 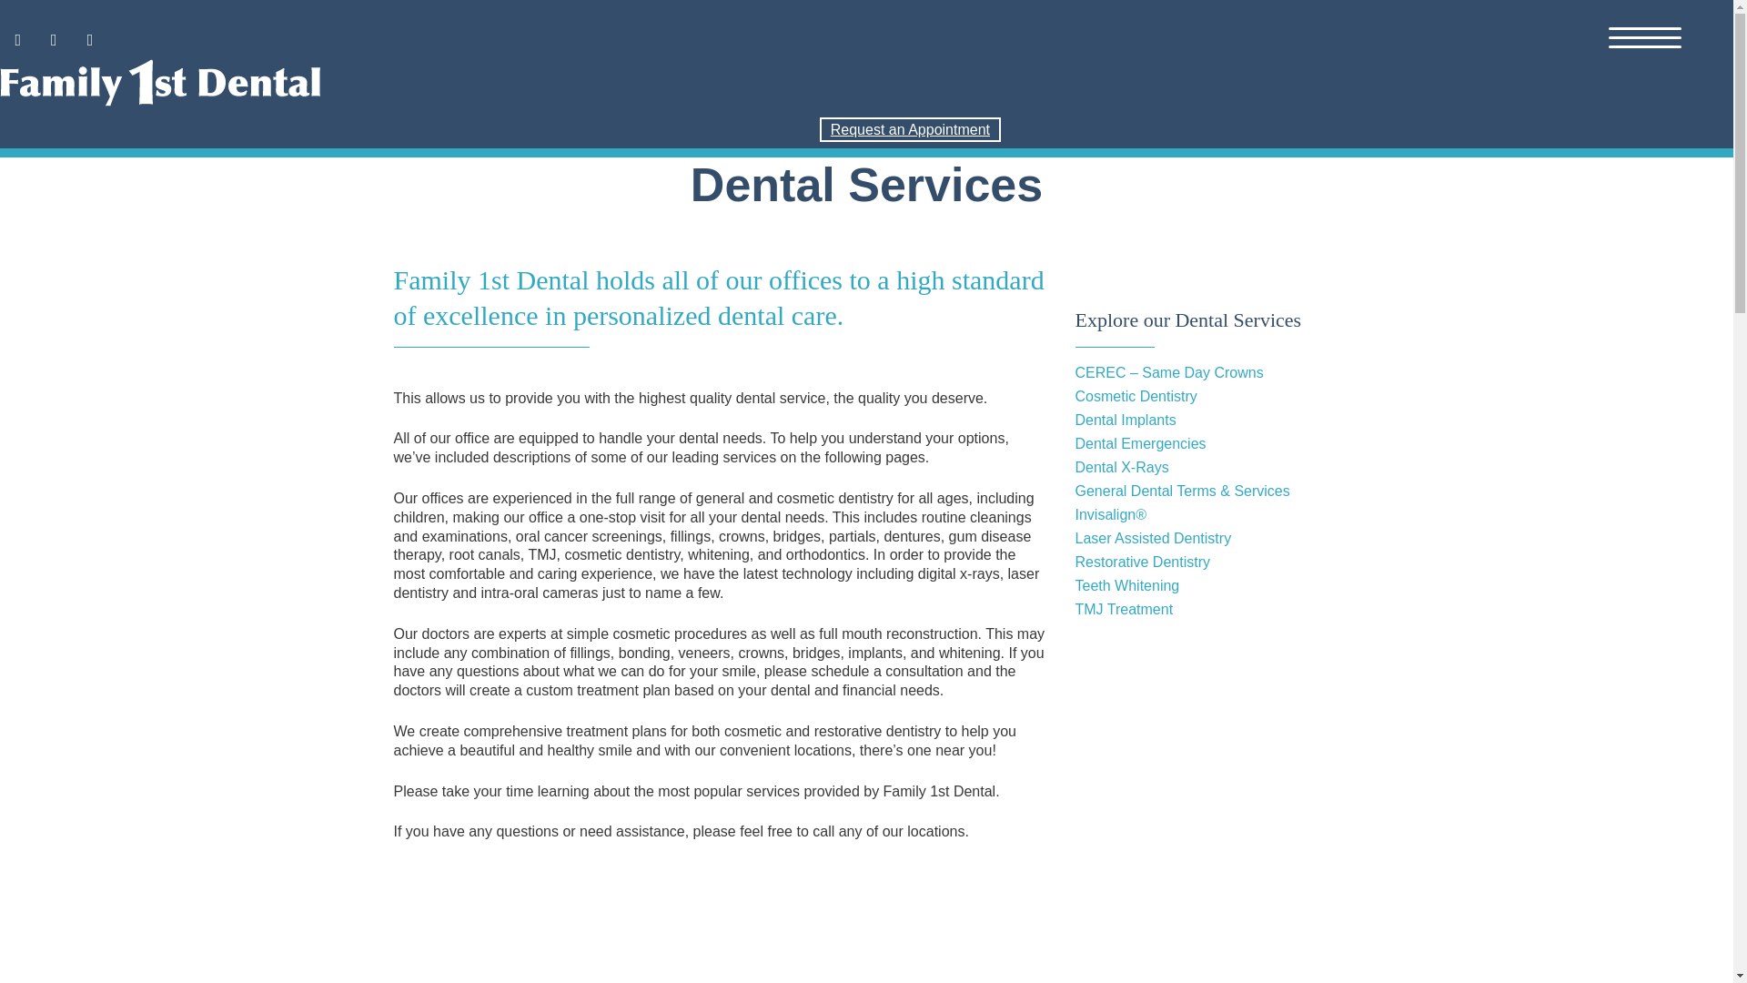 What do you see at coordinates (910, 129) in the screenshot?
I see `Request an Appointment` at bounding box center [910, 129].